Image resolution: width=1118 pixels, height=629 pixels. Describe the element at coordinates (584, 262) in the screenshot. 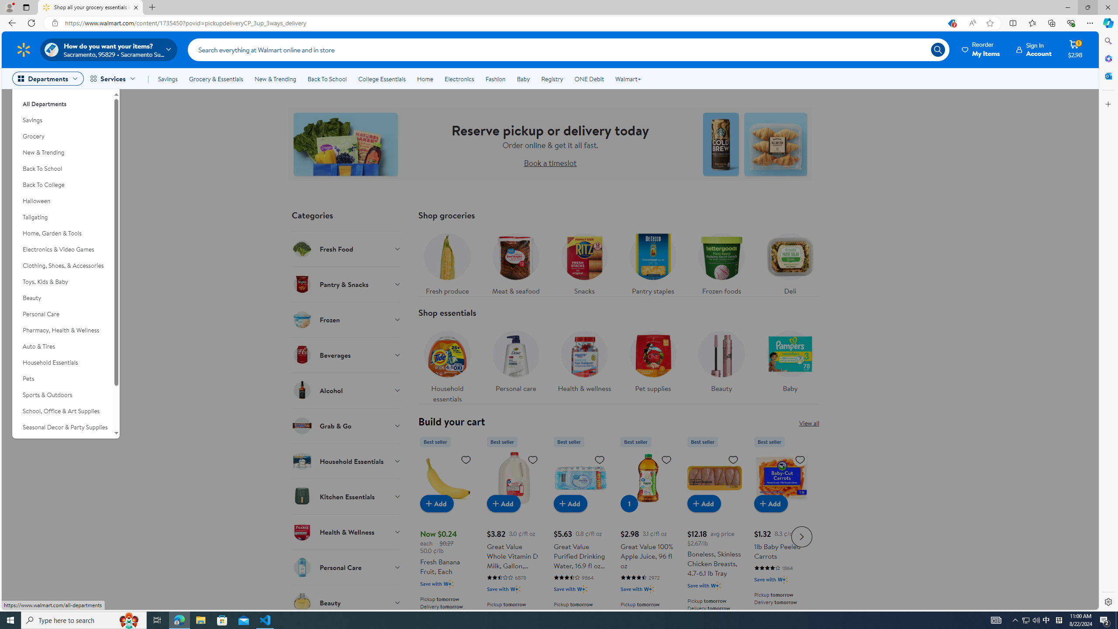

I see `Snacks` at that location.